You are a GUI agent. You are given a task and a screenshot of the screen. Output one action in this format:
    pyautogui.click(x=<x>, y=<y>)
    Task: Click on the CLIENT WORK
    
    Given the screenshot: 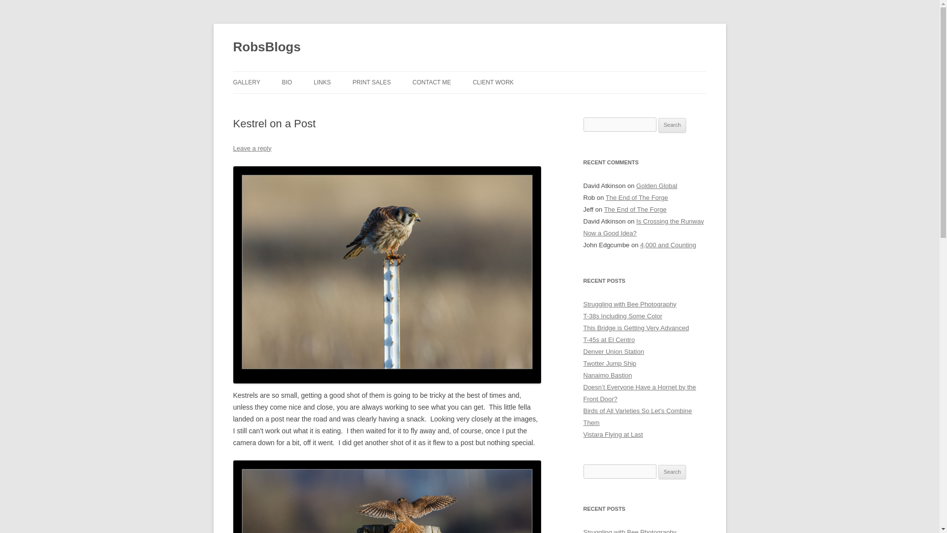 What is the action you would take?
    pyautogui.click(x=493, y=82)
    